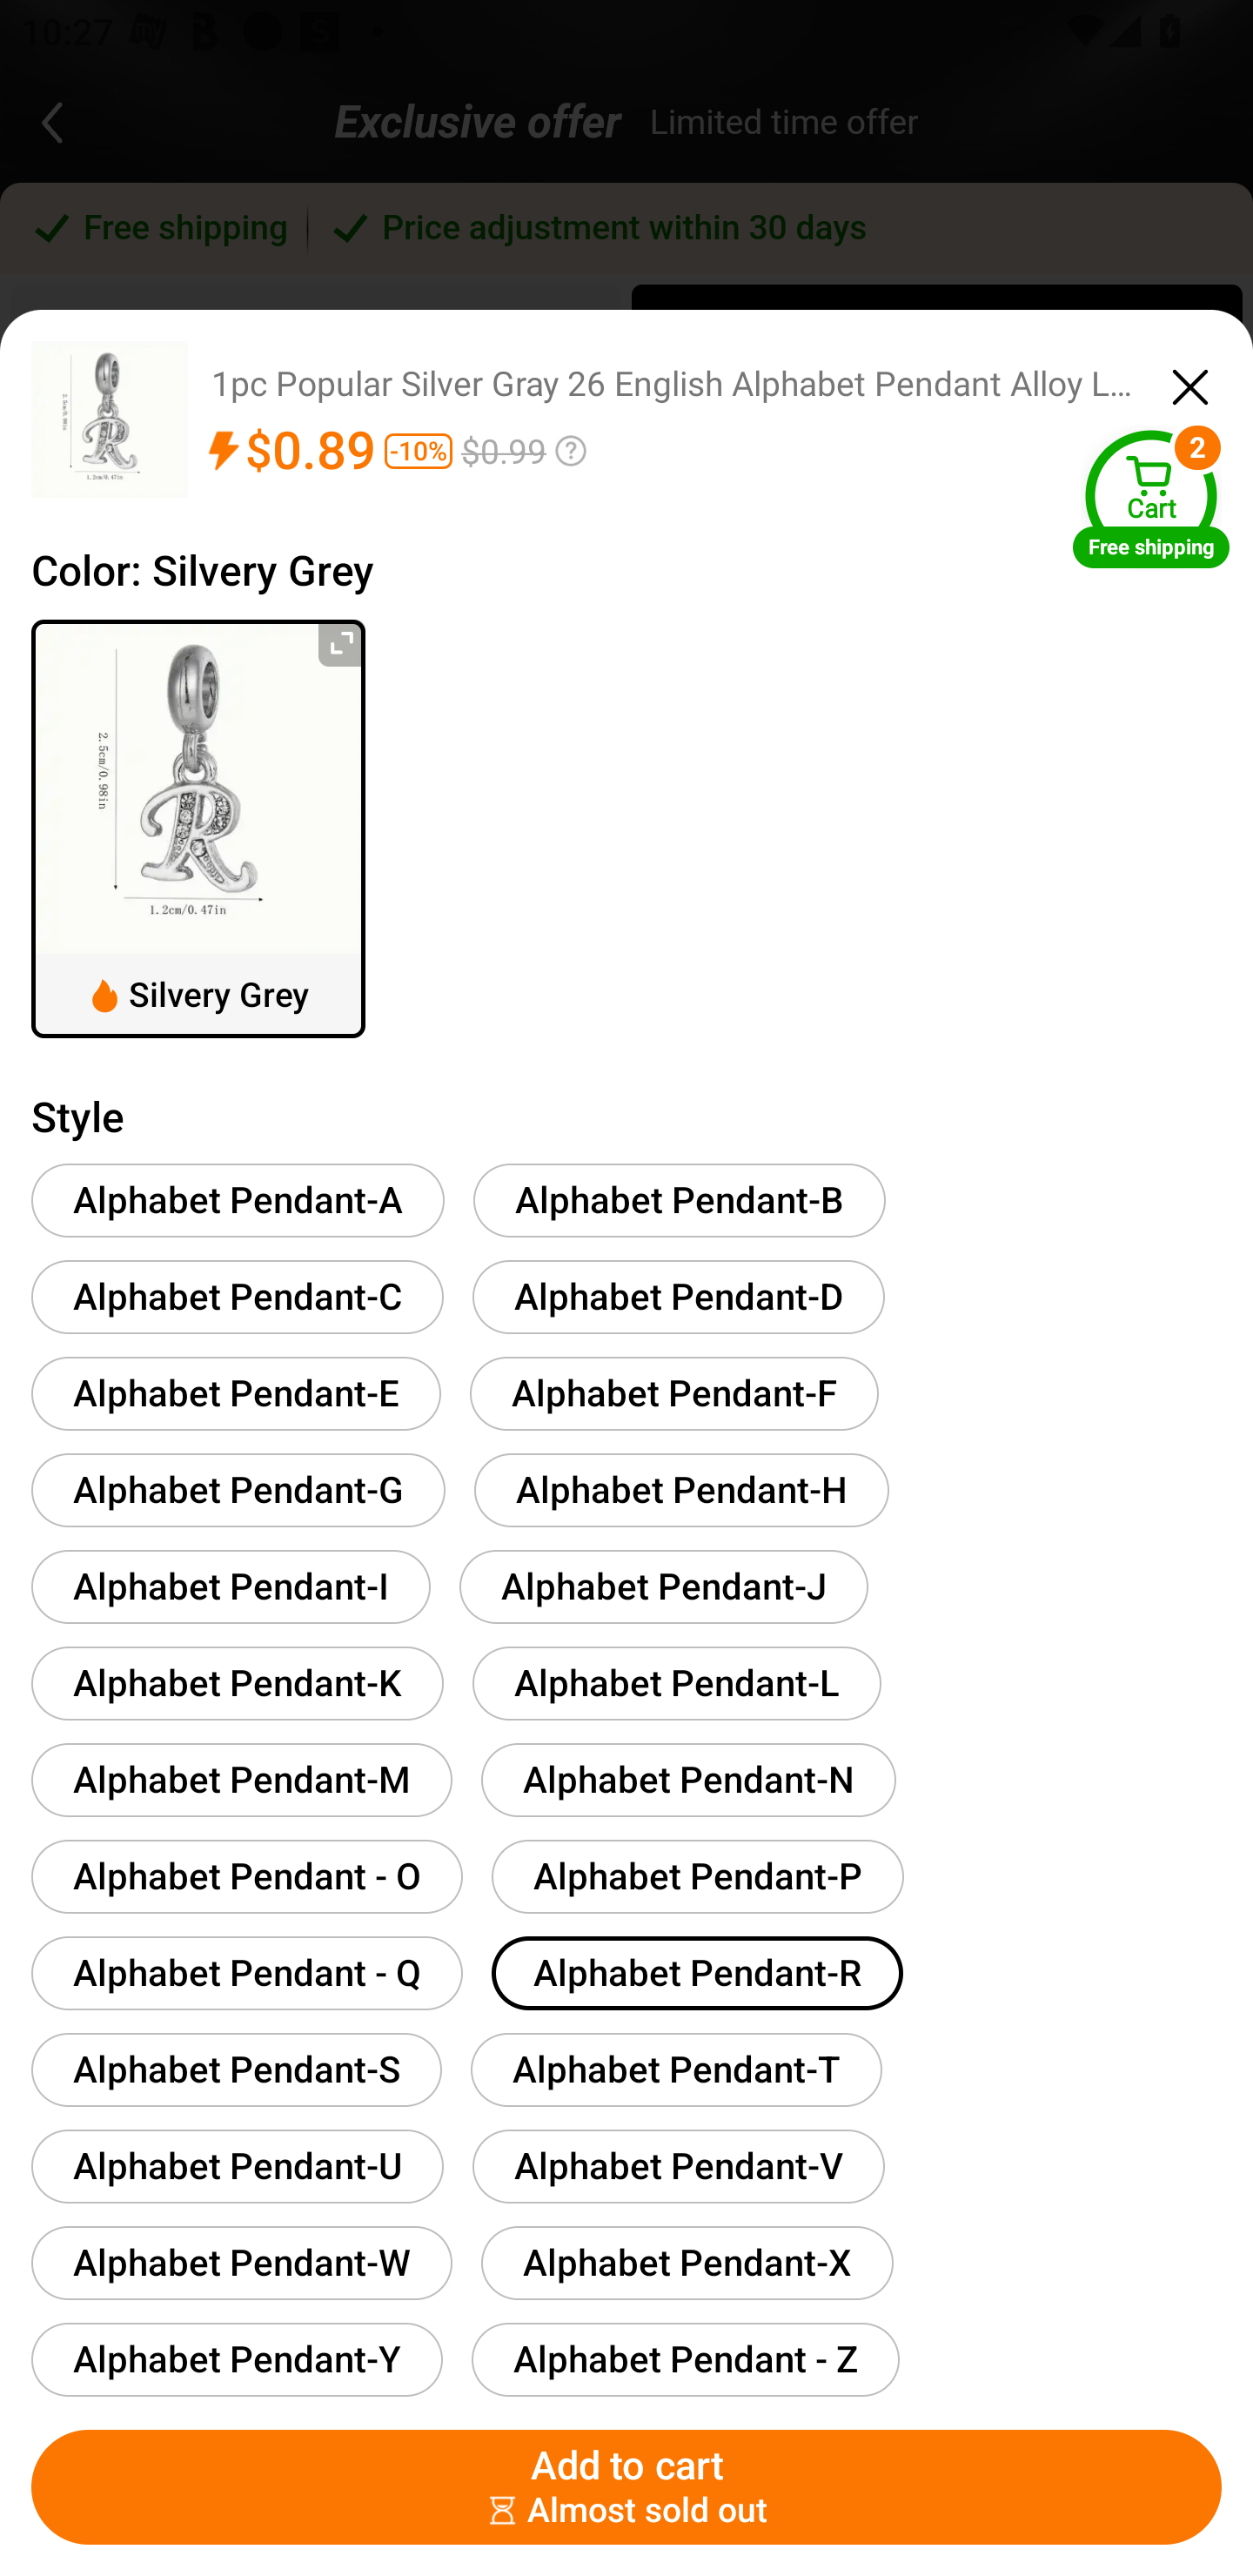 The width and height of the screenshot is (1253, 2576). I want to click on close, so click(1190, 382).